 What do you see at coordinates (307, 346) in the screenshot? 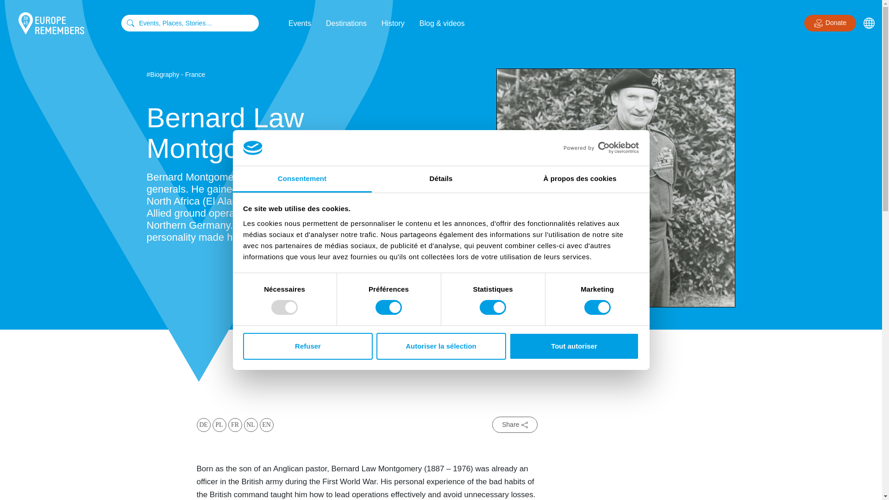
I see `Refuser` at bounding box center [307, 346].